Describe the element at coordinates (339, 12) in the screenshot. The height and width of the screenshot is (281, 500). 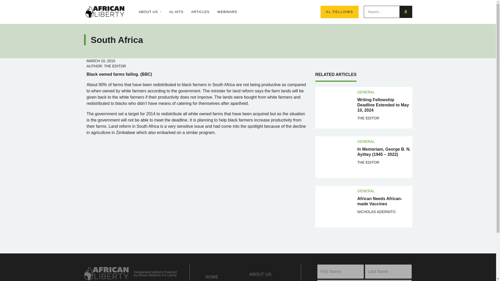
I see `AL FELLOWS` at that location.